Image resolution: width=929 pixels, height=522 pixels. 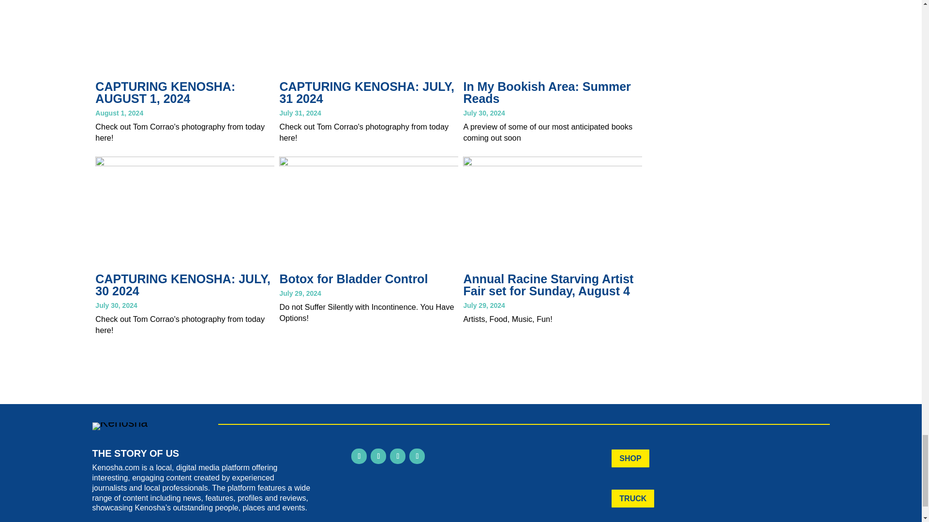 What do you see at coordinates (398, 456) in the screenshot?
I see `Follow on LinkedIn` at bounding box center [398, 456].